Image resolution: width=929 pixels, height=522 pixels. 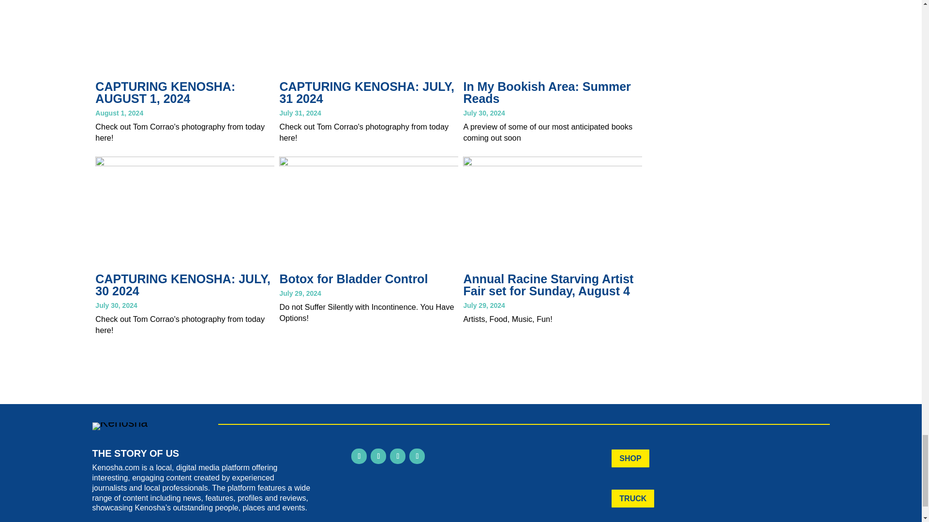 What do you see at coordinates (398, 456) in the screenshot?
I see `Follow on LinkedIn` at bounding box center [398, 456].